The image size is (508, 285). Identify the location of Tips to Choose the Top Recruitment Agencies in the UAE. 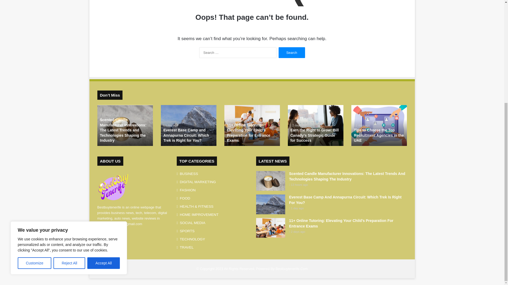
(379, 135).